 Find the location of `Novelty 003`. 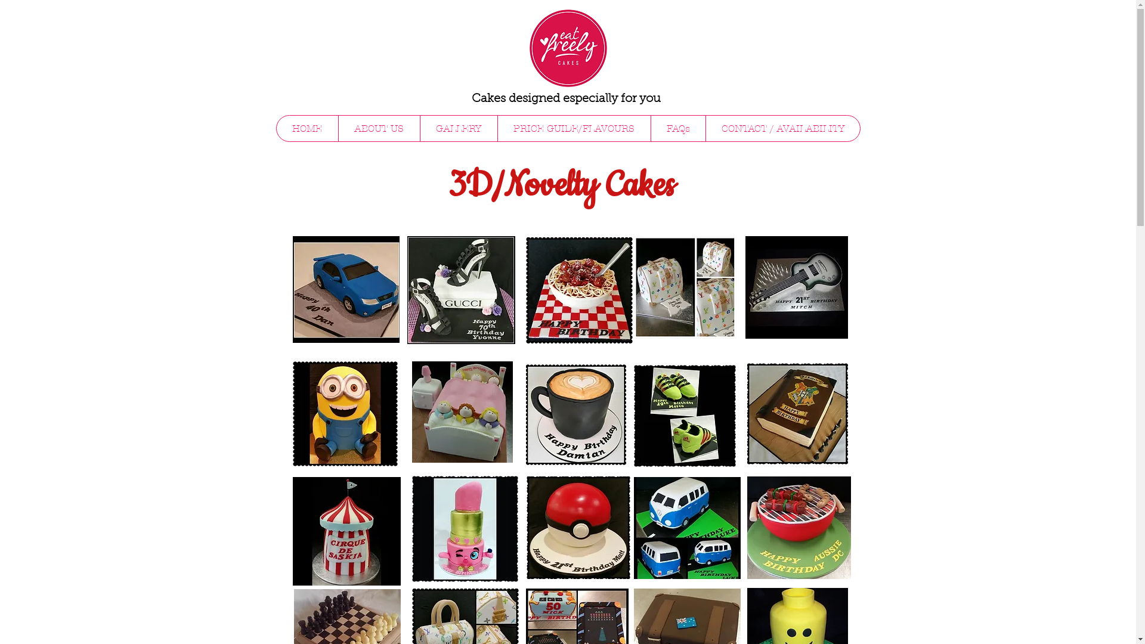

Novelty 003 is located at coordinates (580, 290).